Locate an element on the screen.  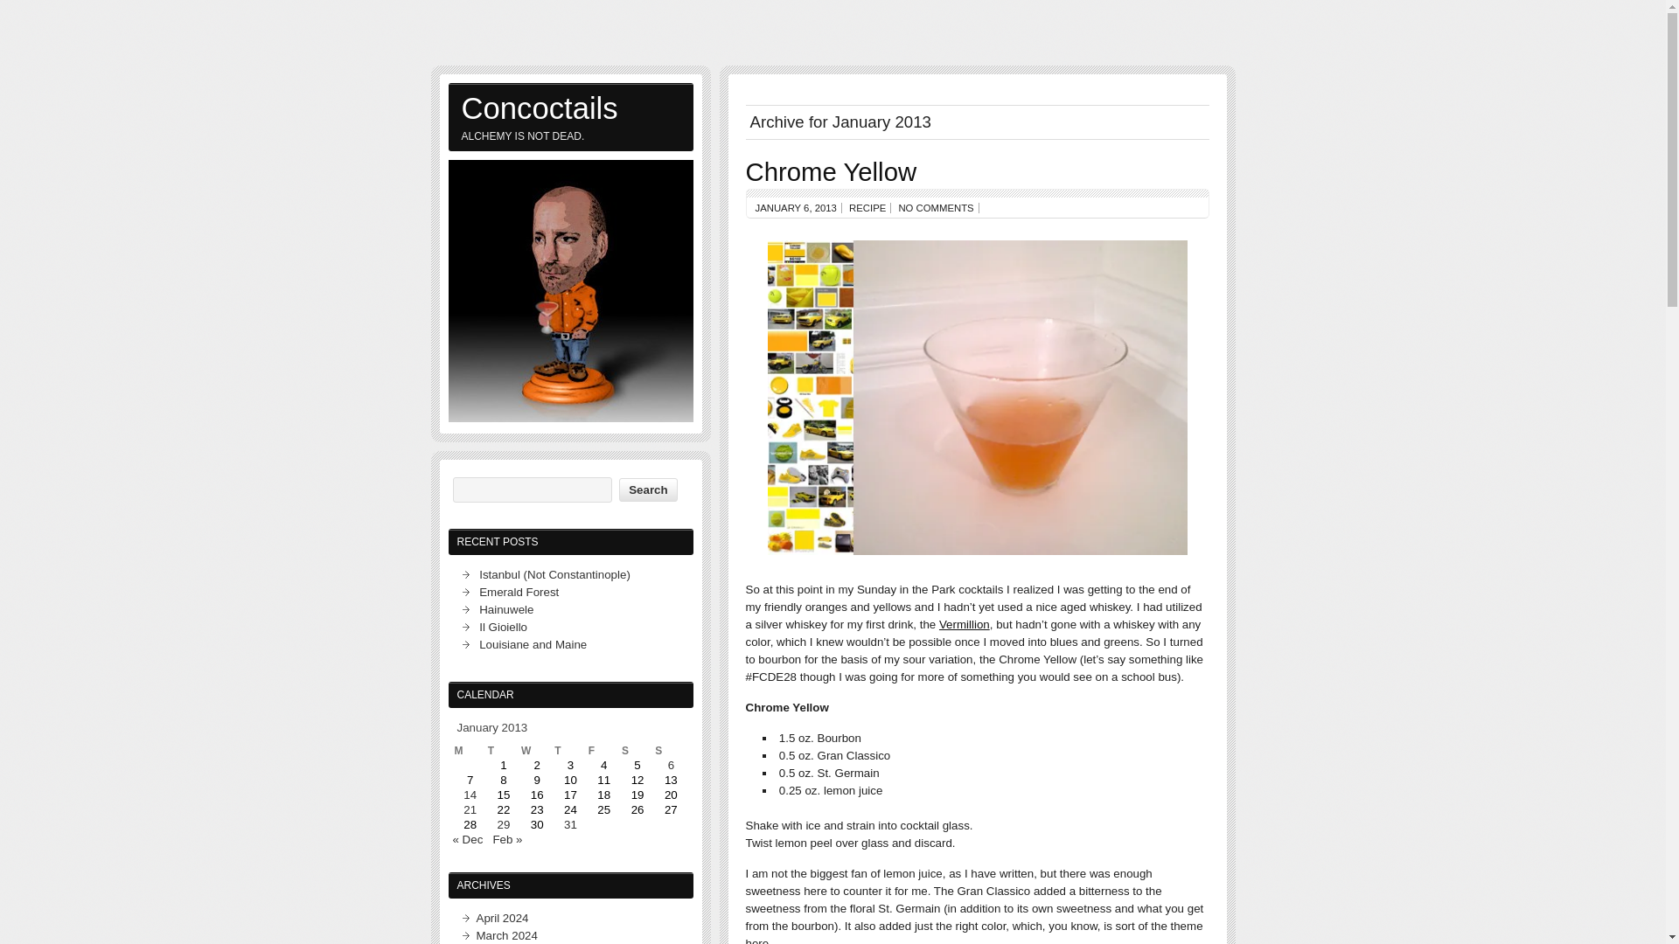
NO COMMENTS is located at coordinates (936, 208).